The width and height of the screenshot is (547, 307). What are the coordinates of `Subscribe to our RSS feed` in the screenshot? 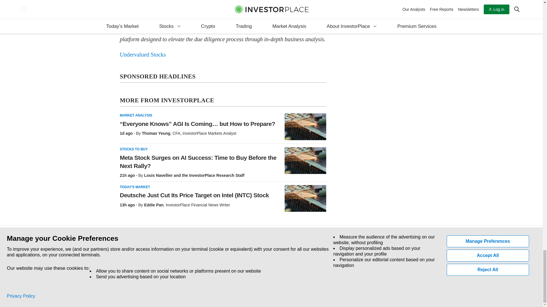 It's located at (146, 267).